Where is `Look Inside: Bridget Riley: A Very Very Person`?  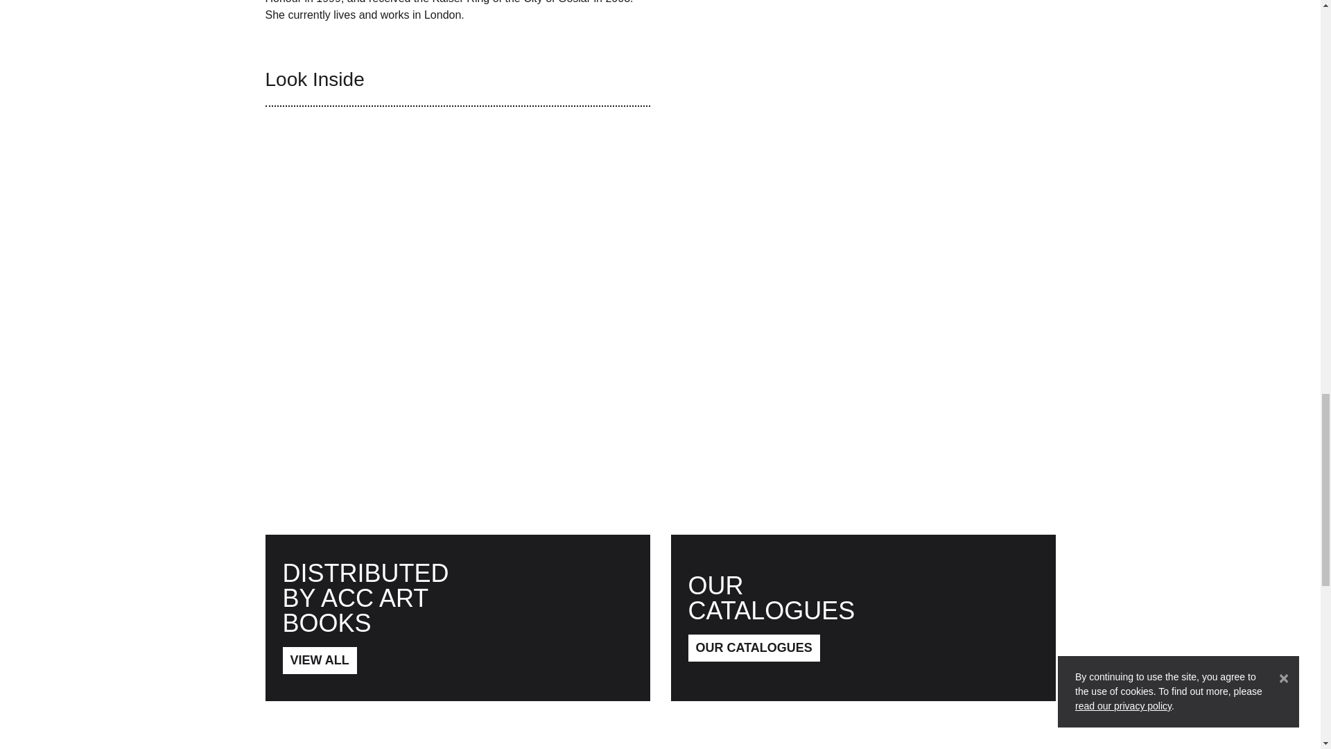
Look Inside: Bridget Riley: A Very Very Person is located at coordinates (457, 266).